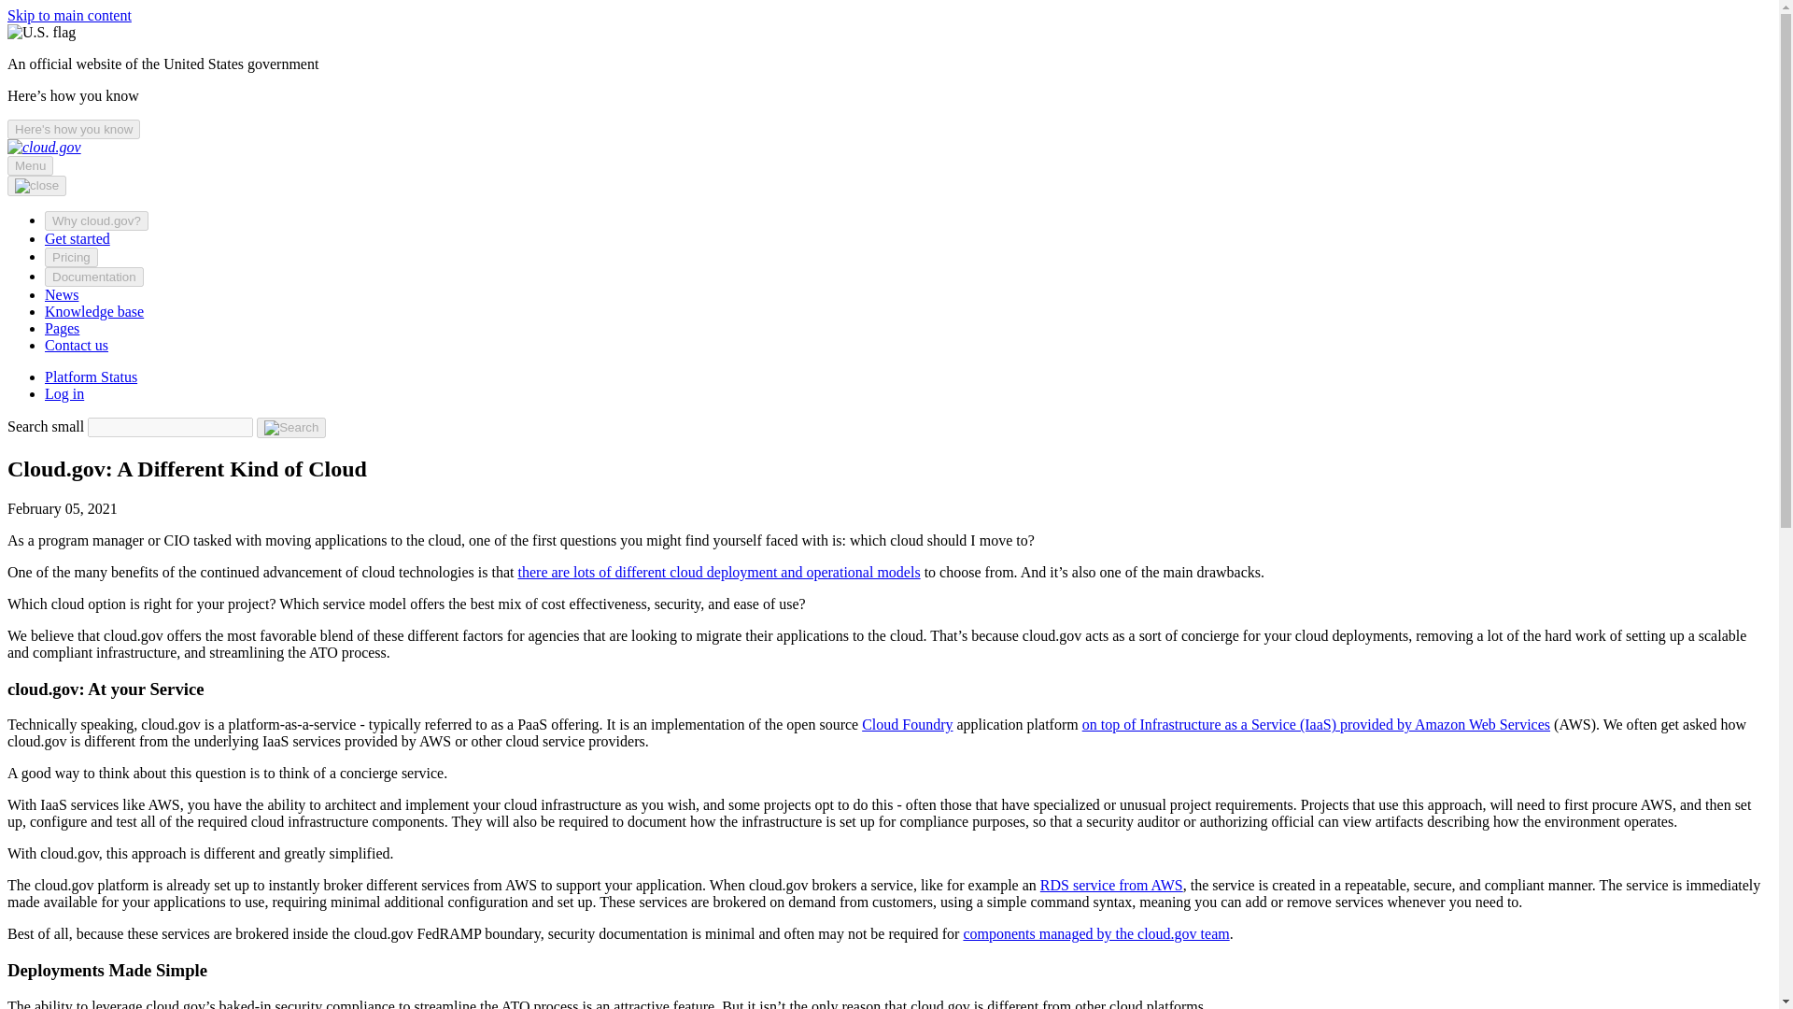  I want to click on RDS service from AWS, so click(1111, 884).